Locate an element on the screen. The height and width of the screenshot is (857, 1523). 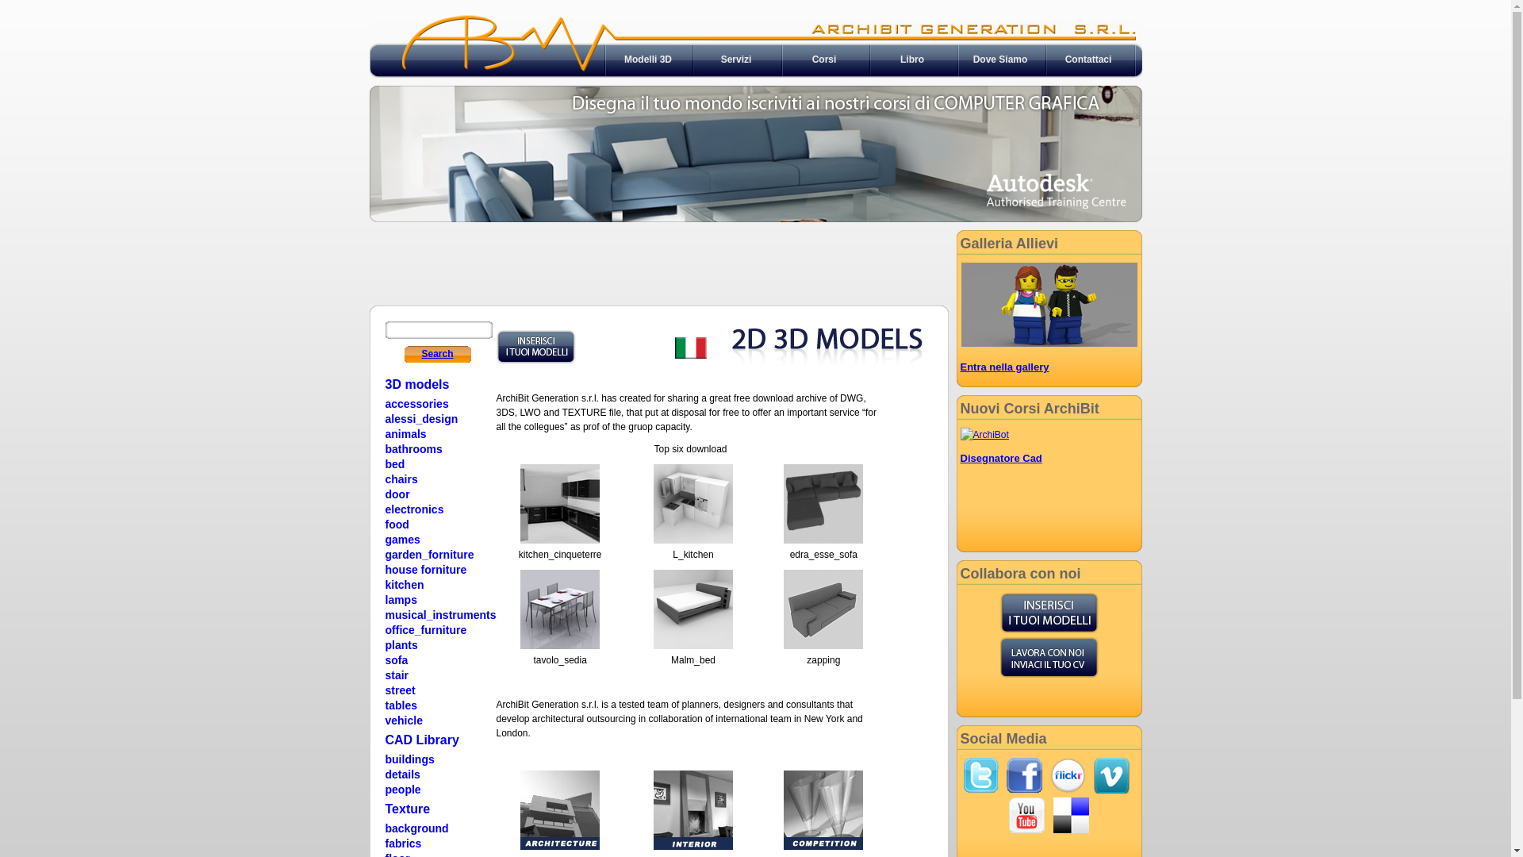
Le nostre immagini su Flickr is located at coordinates (1068, 776).